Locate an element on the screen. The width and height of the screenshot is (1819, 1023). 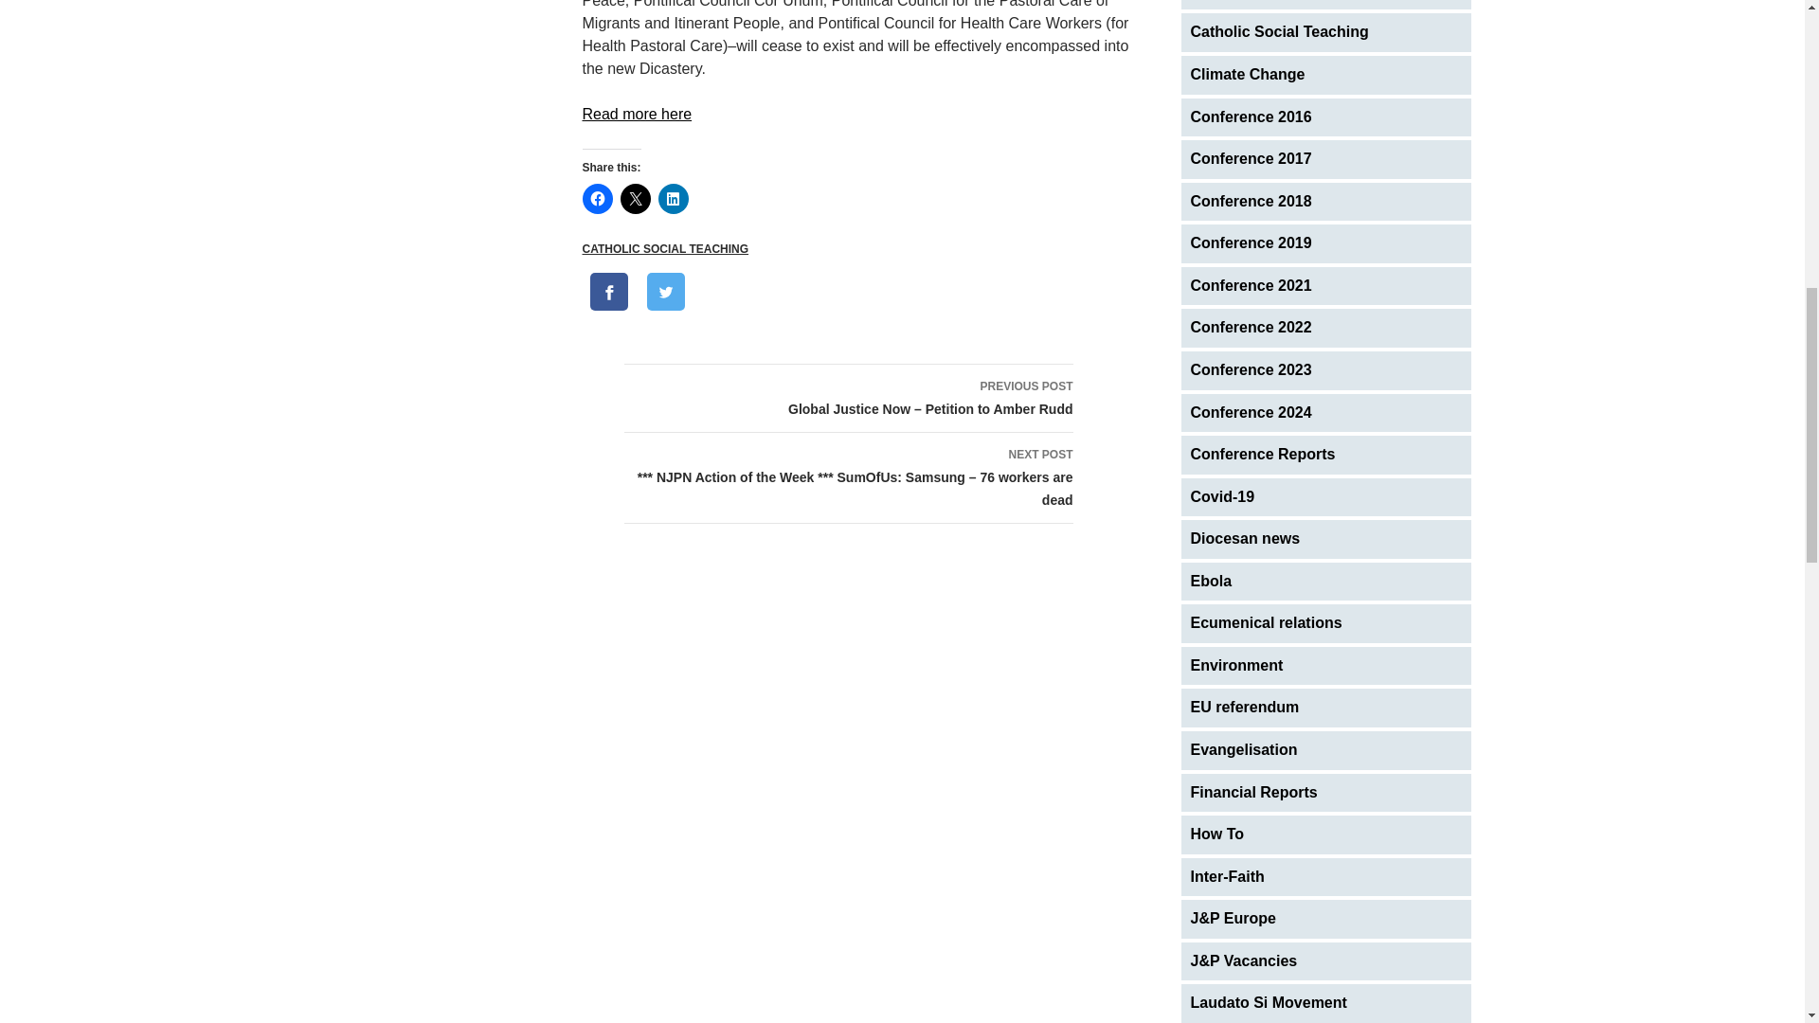
Click to share on LinkedIn is located at coordinates (672, 199).